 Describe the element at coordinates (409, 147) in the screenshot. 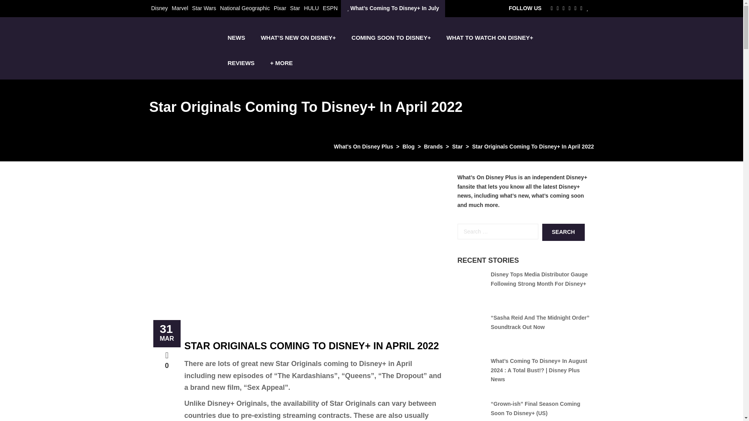

I see `Go to Blog.` at that location.